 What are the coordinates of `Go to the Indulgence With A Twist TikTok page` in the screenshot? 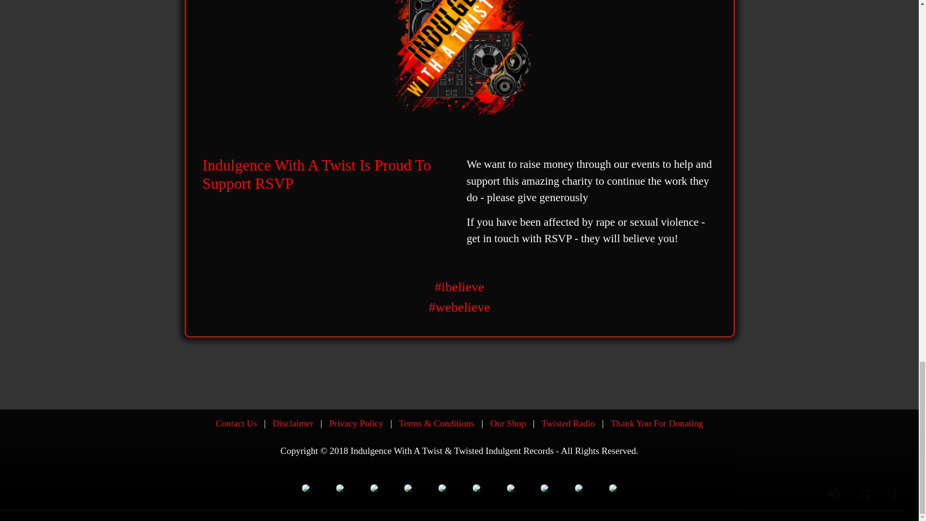 It's located at (510, 487).